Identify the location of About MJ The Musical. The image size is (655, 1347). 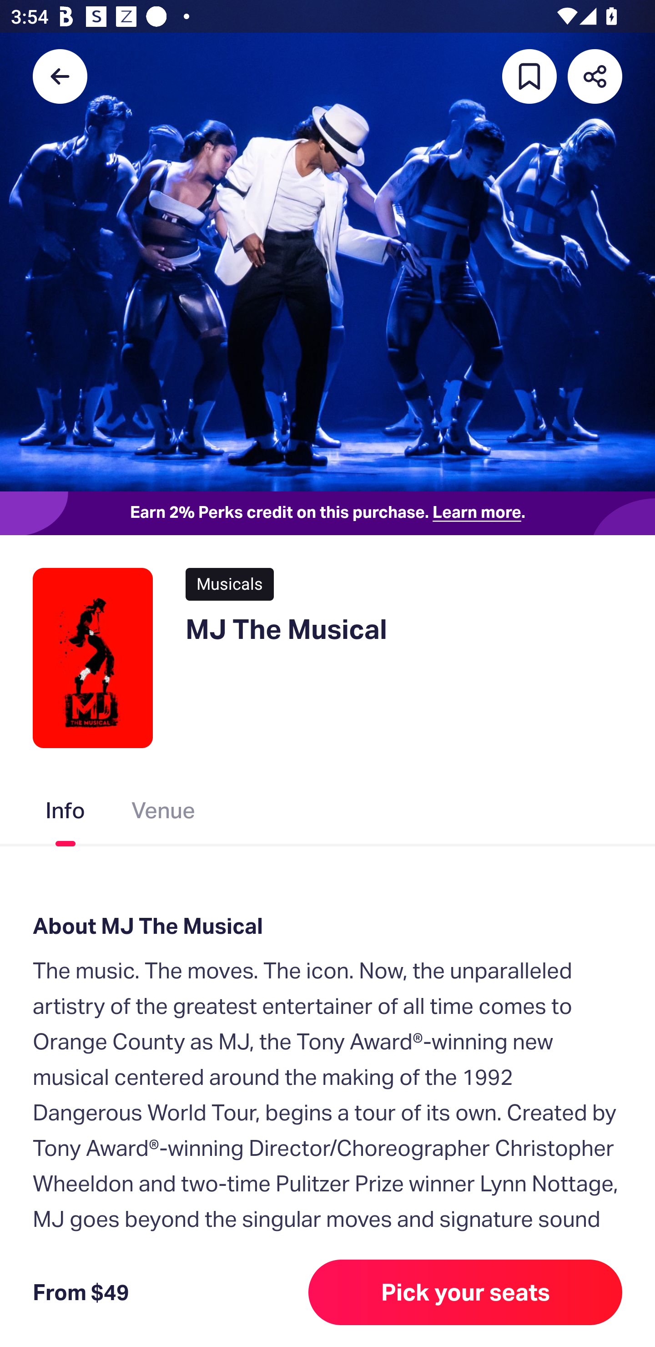
(327, 926).